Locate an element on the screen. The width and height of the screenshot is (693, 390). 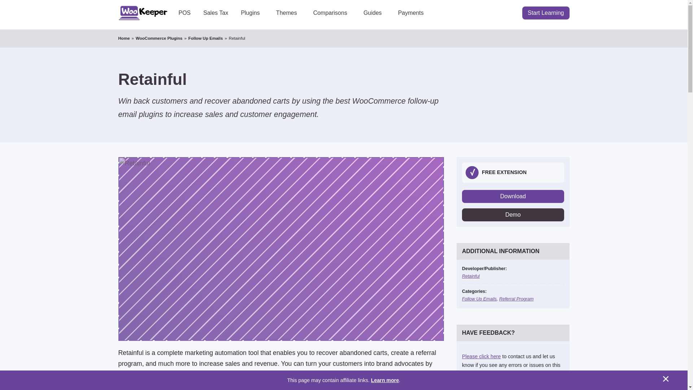
Plugins is located at coordinates (252, 13).